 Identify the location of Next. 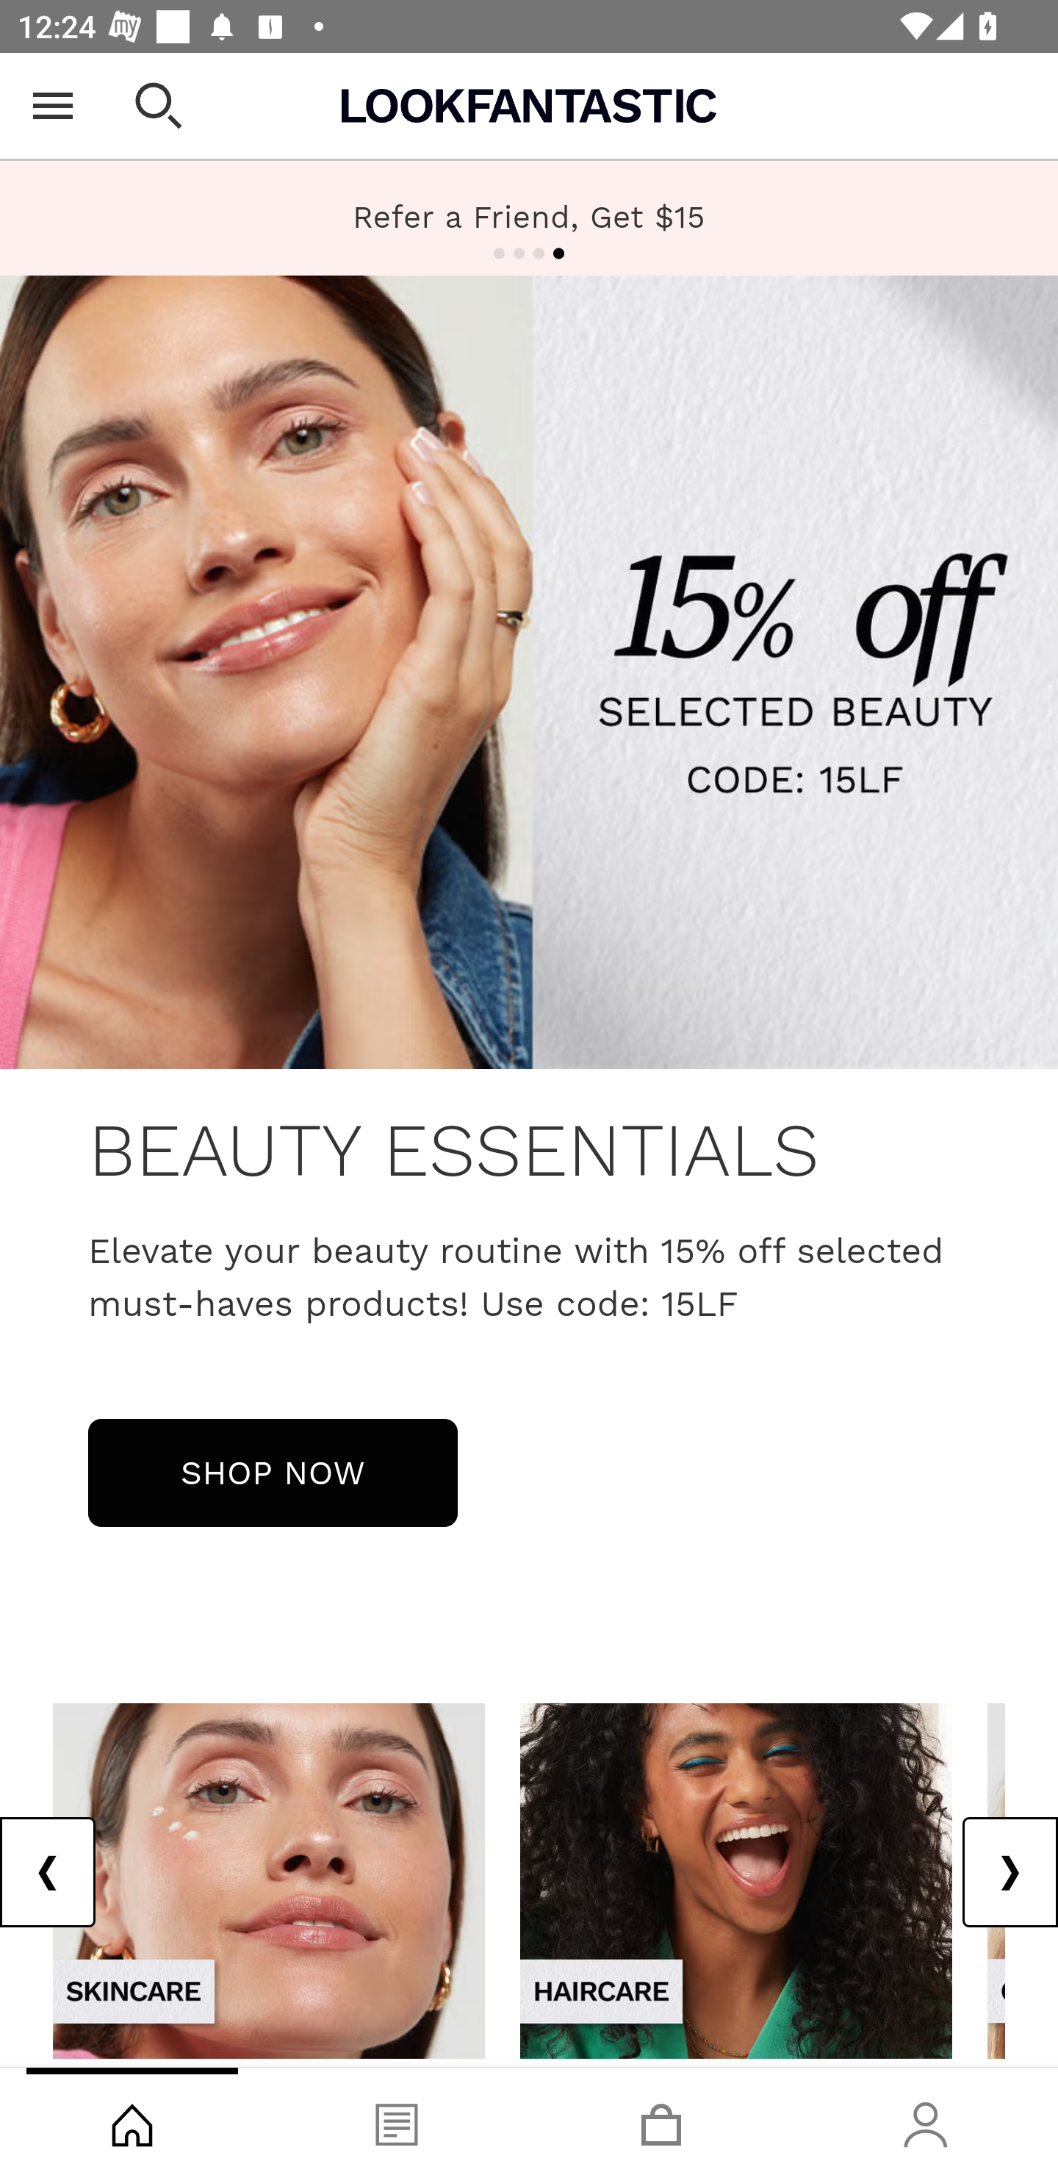
(1010, 1872).